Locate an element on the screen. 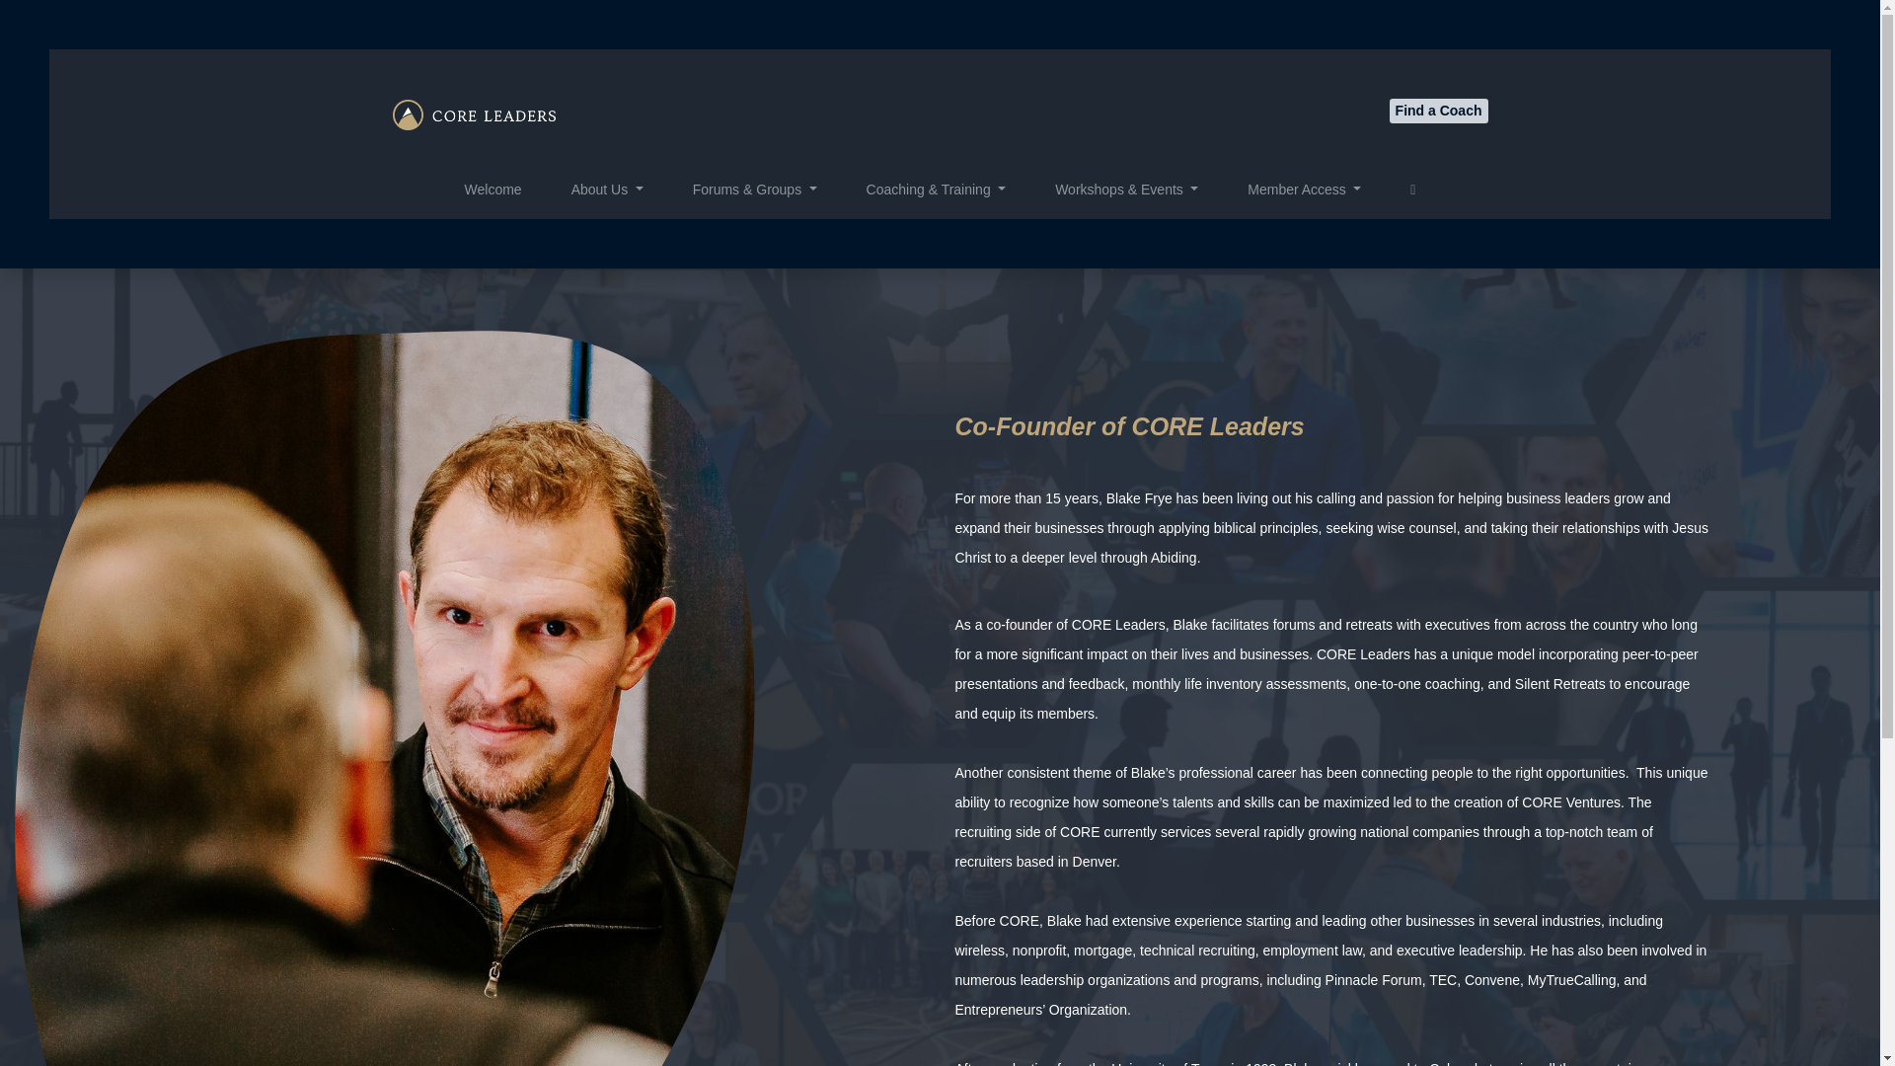  About Us is located at coordinates (608, 190).